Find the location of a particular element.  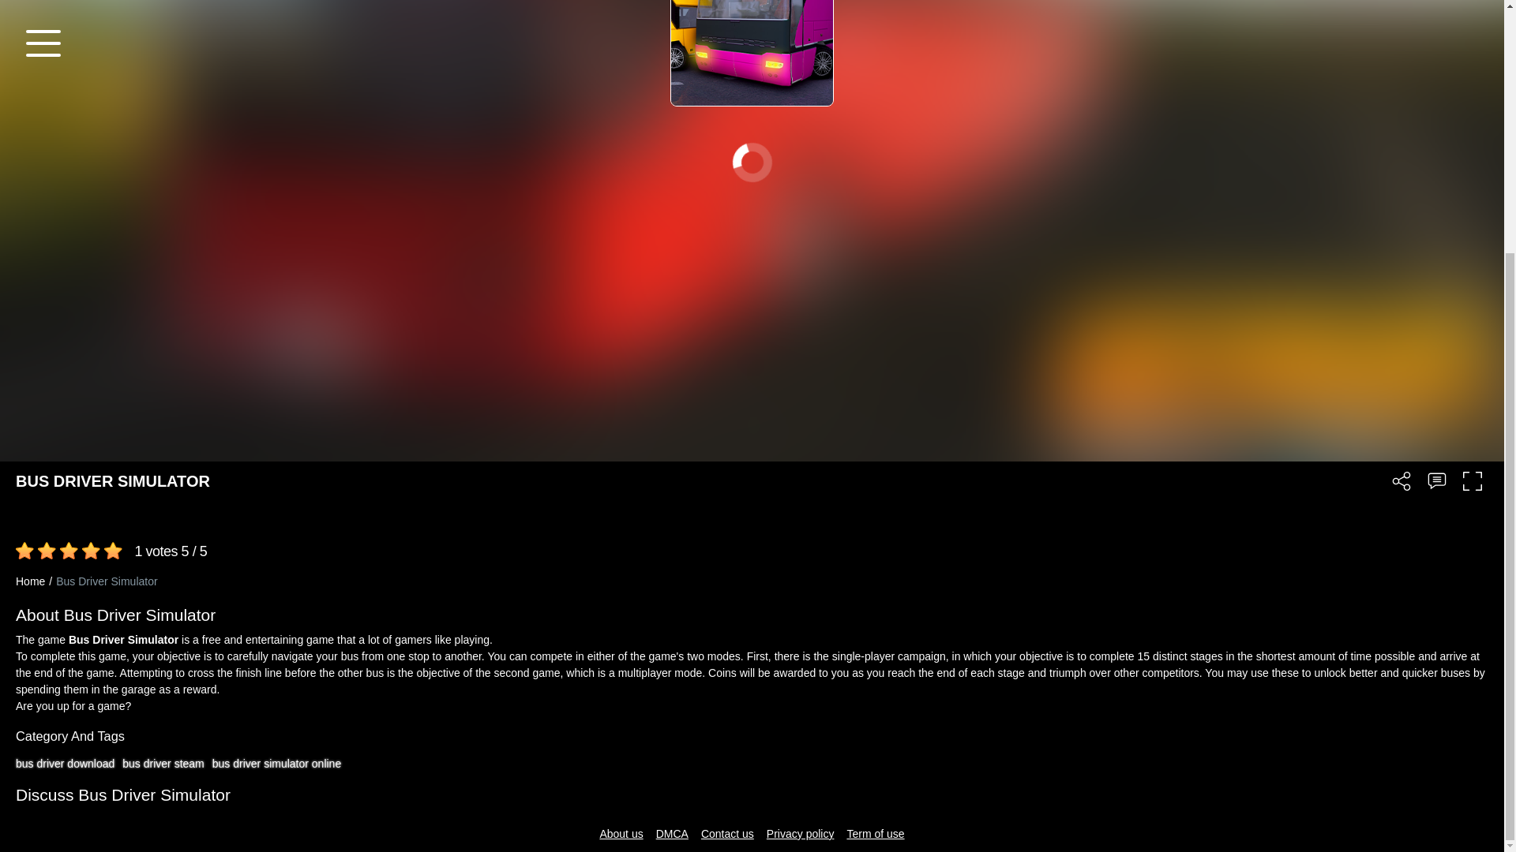

DMCA is located at coordinates (672, 834).